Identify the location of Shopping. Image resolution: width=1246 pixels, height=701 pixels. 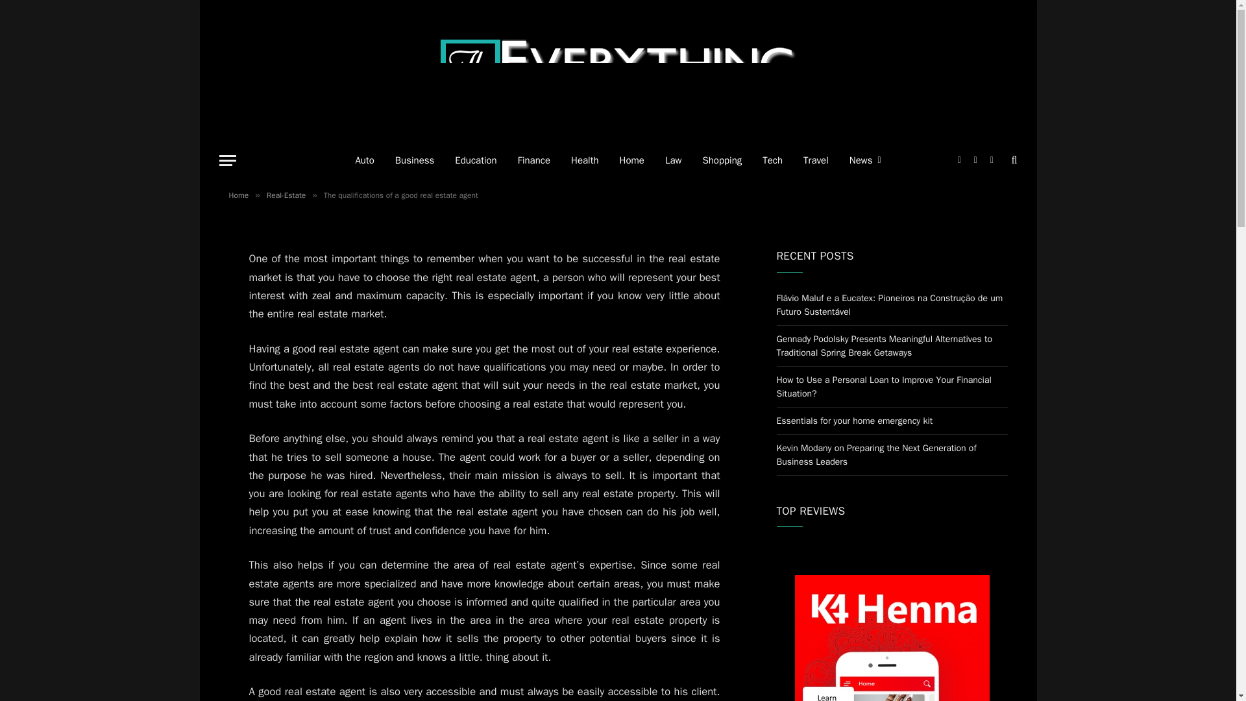
(722, 160).